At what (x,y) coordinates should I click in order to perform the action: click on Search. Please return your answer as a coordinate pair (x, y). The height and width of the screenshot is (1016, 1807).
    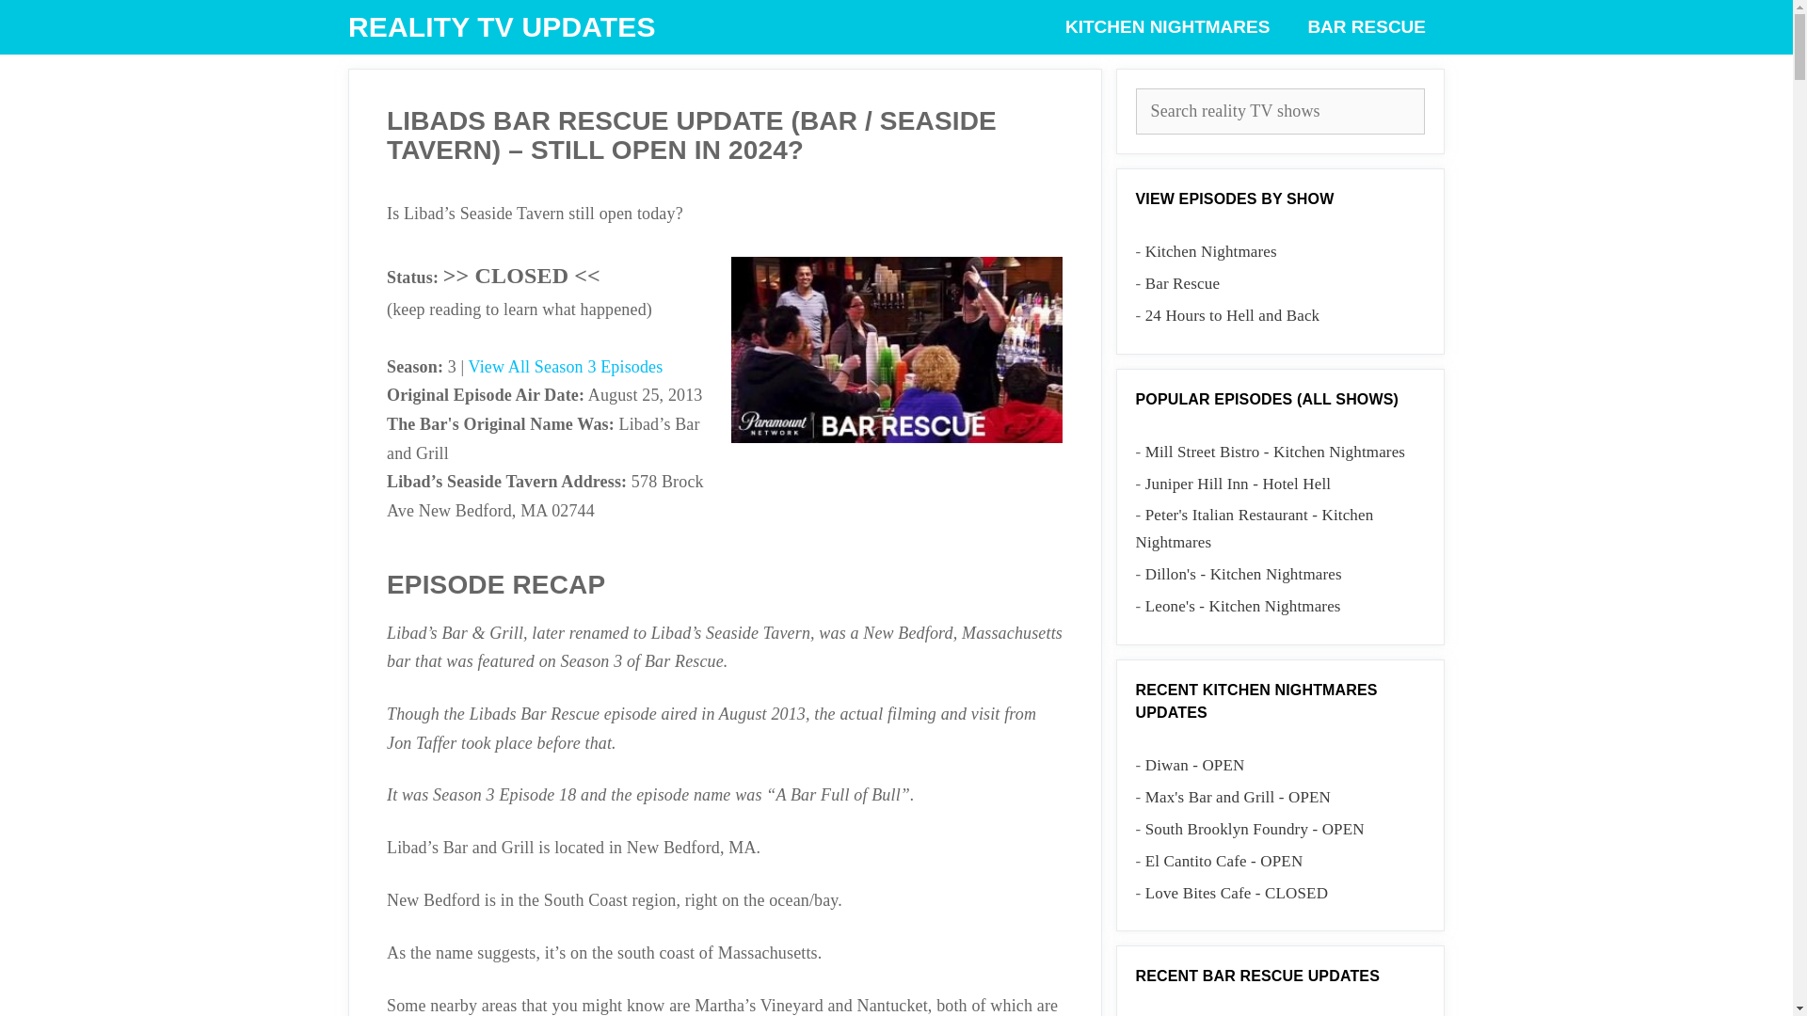
    Looking at the image, I should click on (56, 23).